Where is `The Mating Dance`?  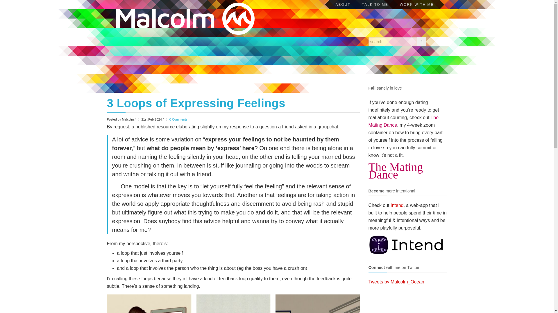 The Mating Dance is located at coordinates (407, 171).